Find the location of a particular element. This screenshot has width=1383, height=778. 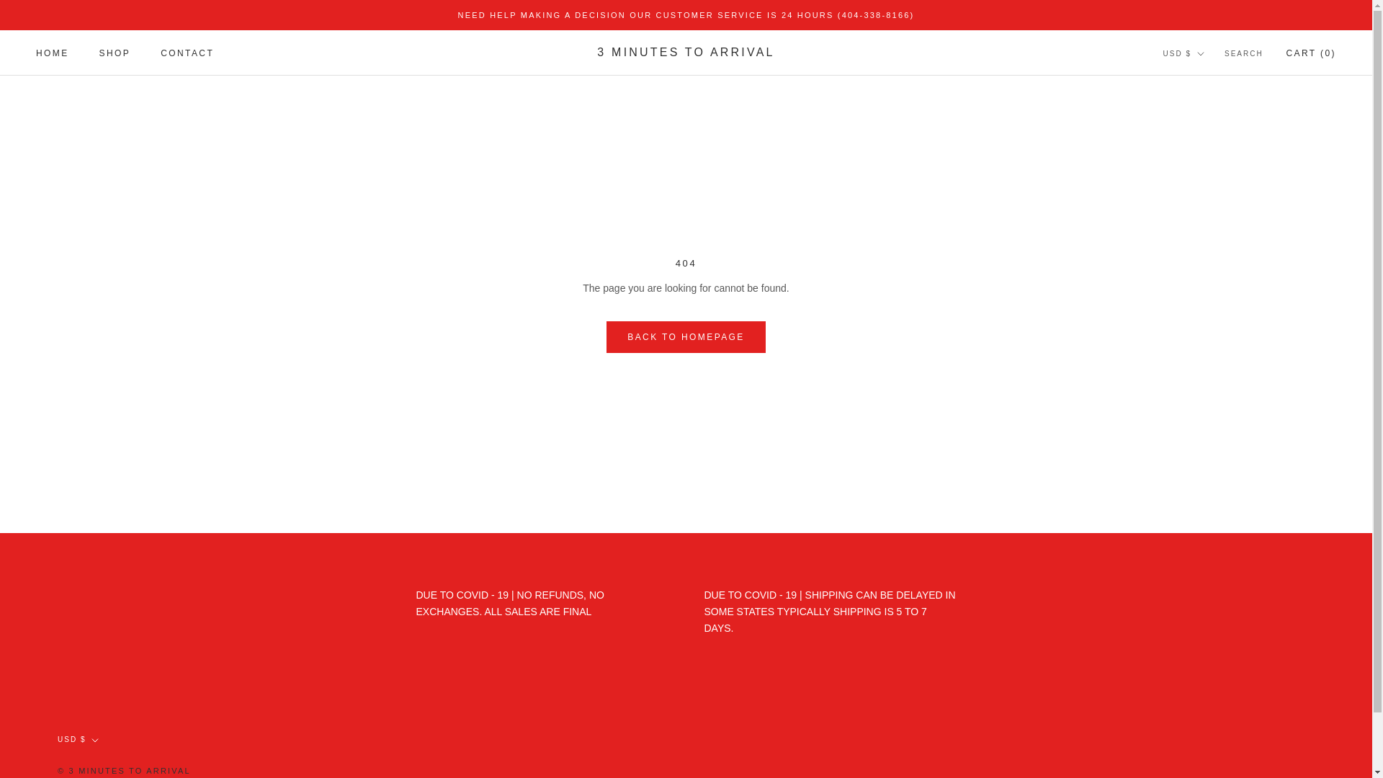

BND is located at coordinates (1209, 333).